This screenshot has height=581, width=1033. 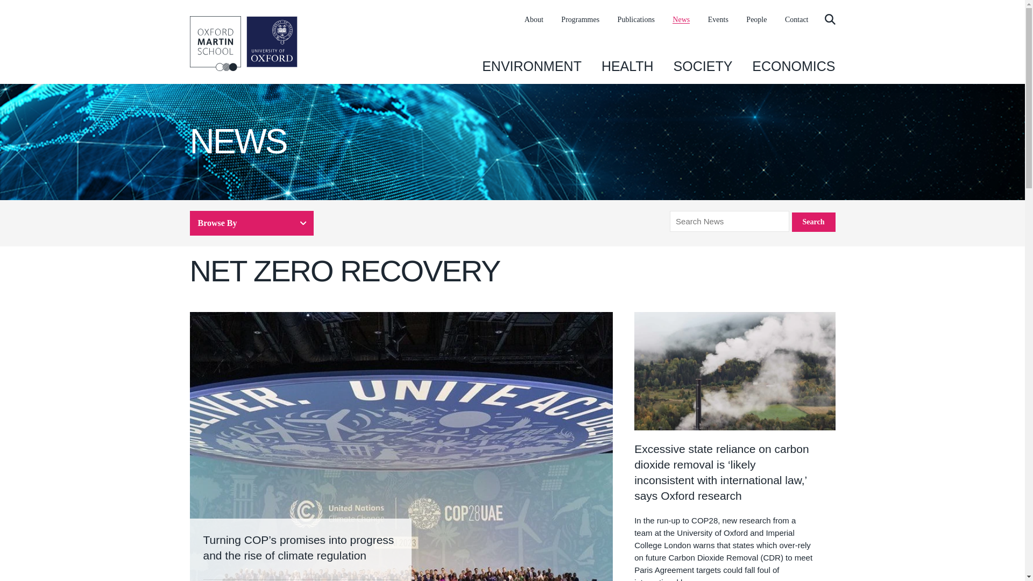 I want to click on ENVIRONMENT, so click(x=532, y=66).